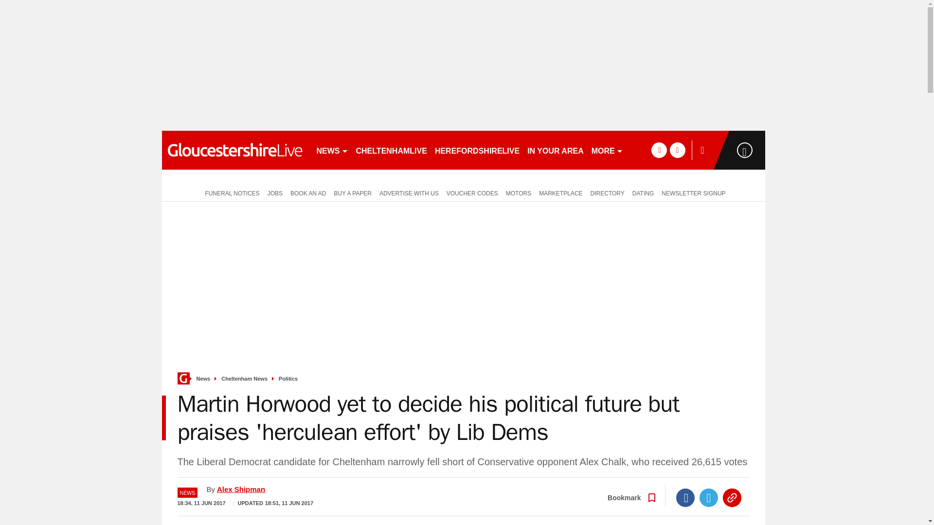 The height and width of the screenshot is (525, 934). What do you see at coordinates (332, 150) in the screenshot?
I see `NEWS` at bounding box center [332, 150].